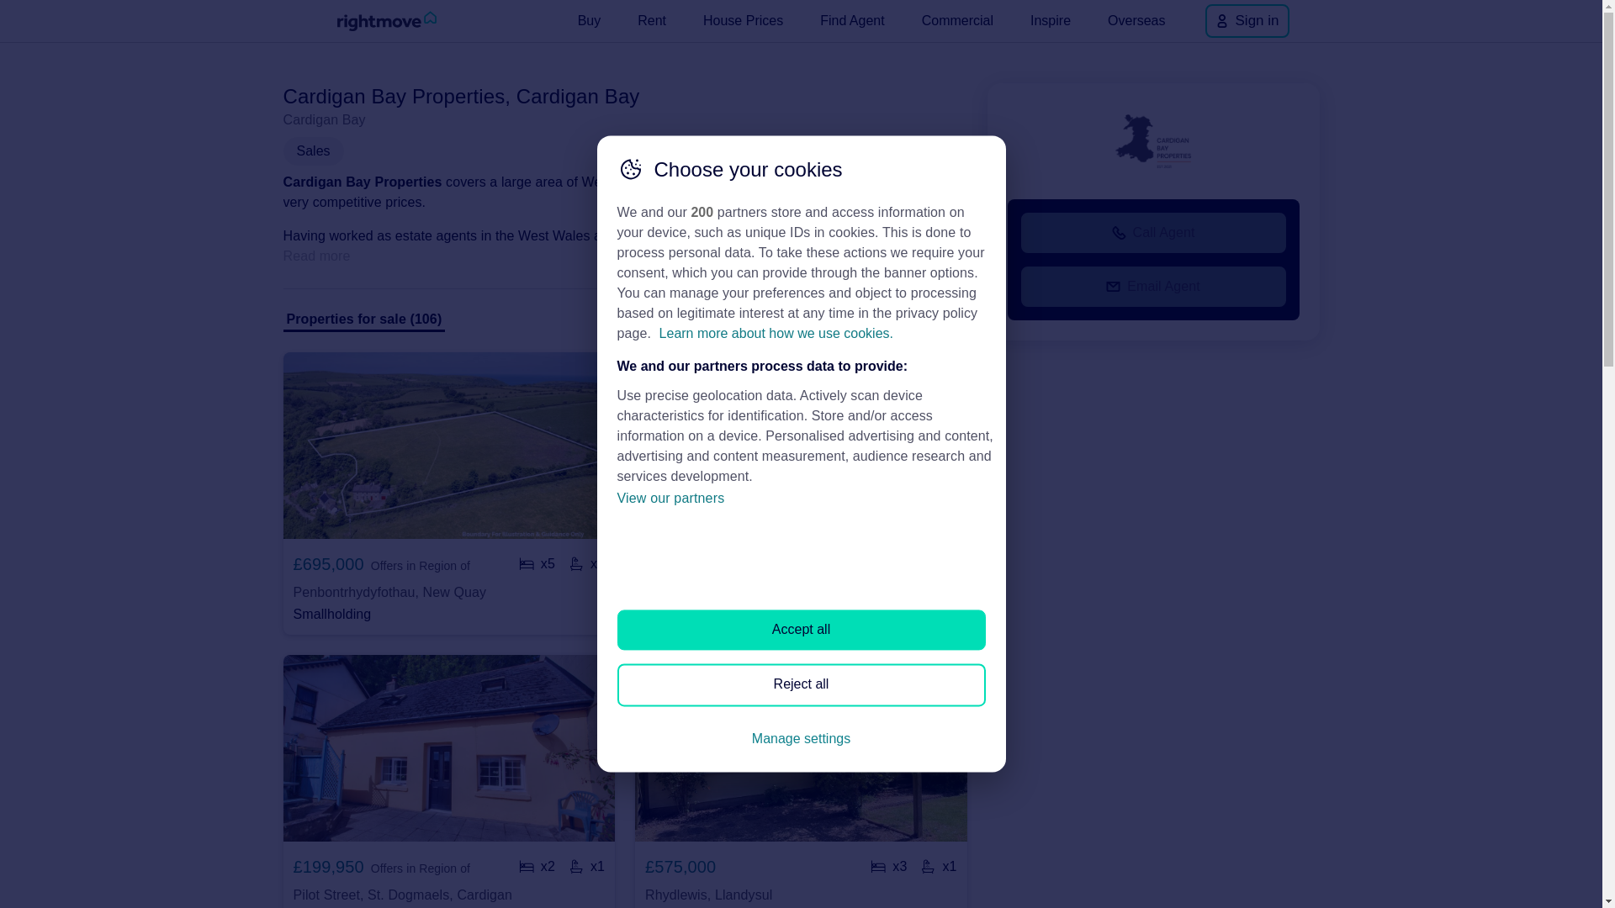  Describe the element at coordinates (742, 20) in the screenshot. I see `House Prices` at that location.